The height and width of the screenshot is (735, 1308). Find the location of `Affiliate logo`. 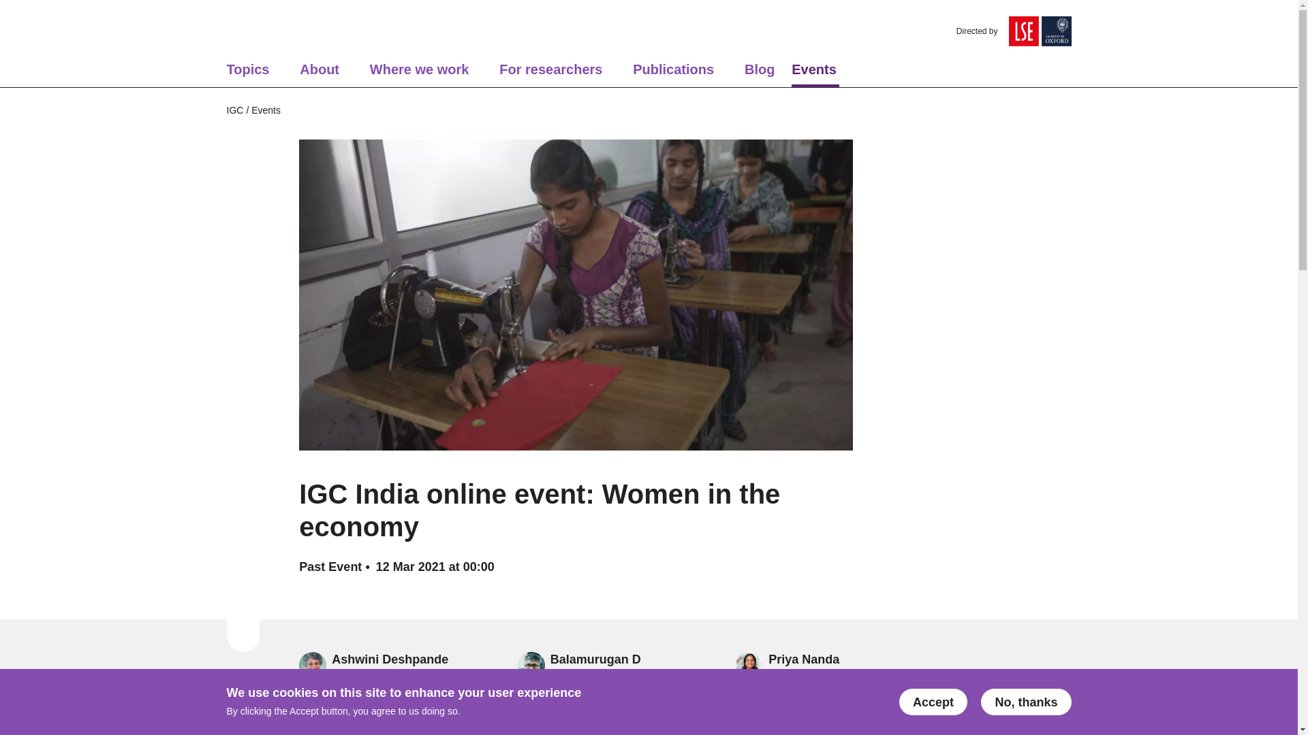

Affiliate logo is located at coordinates (1056, 31).